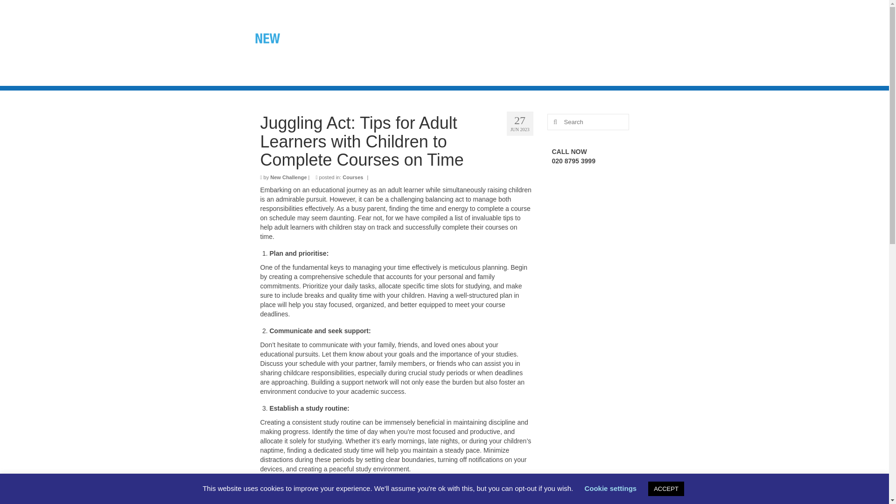 Image resolution: width=896 pixels, height=504 pixels. What do you see at coordinates (522, 37) in the screenshot?
I see `VISION` at bounding box center [522, 37].